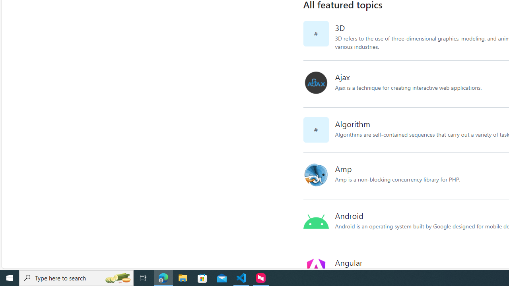 This screenshot has height=286, width=509. I want to click on amphp, so click(316, 175).